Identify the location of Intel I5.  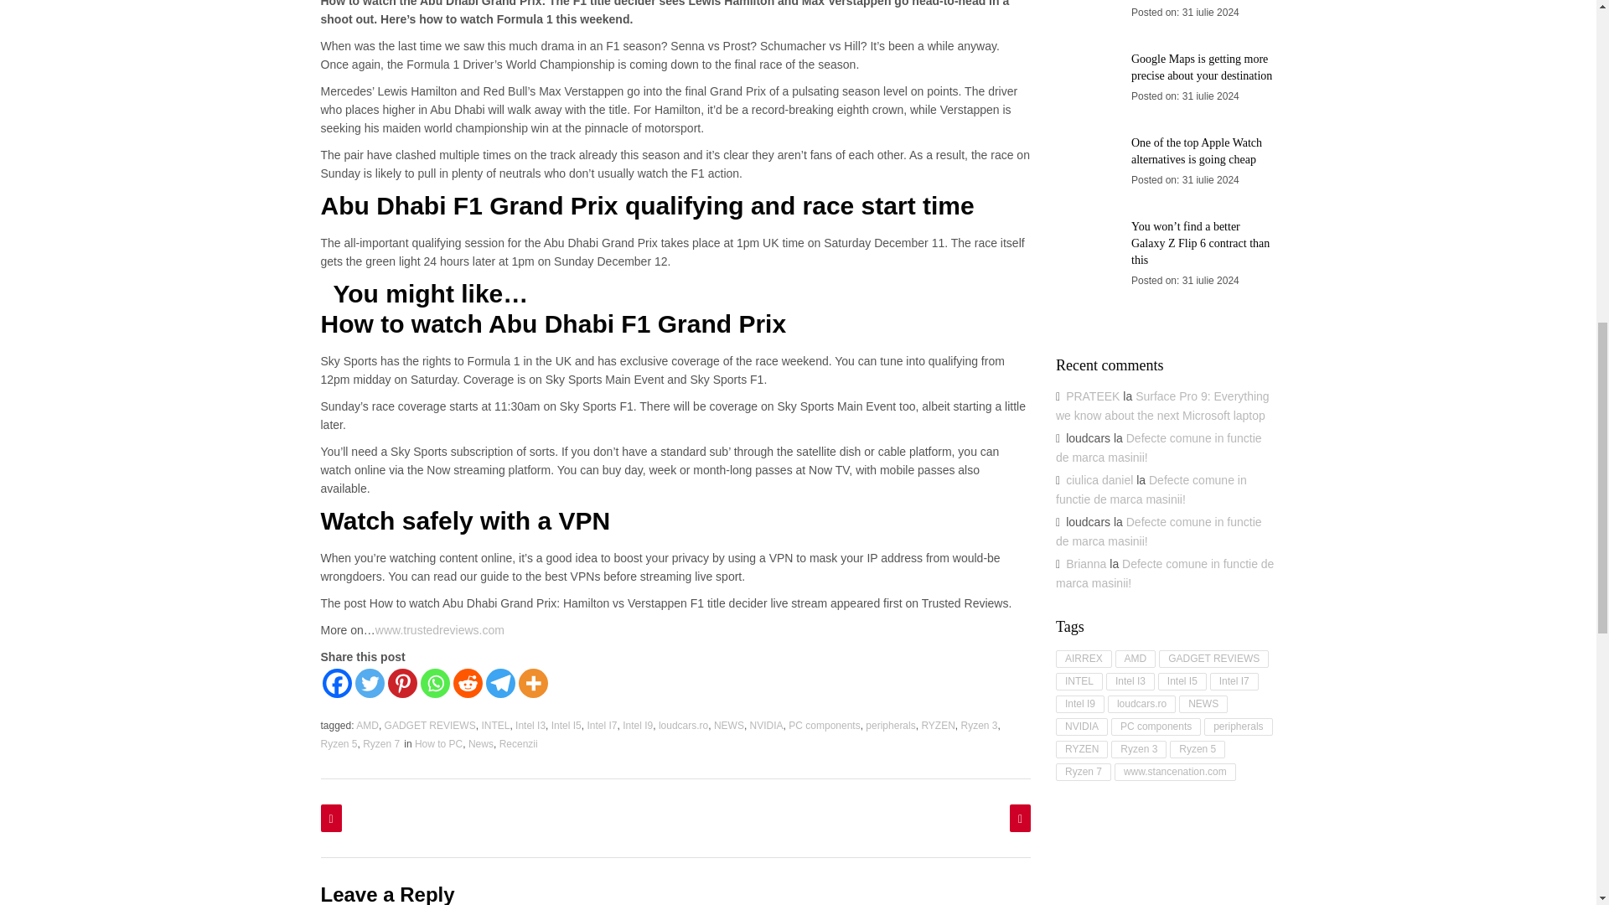
(567, 725).